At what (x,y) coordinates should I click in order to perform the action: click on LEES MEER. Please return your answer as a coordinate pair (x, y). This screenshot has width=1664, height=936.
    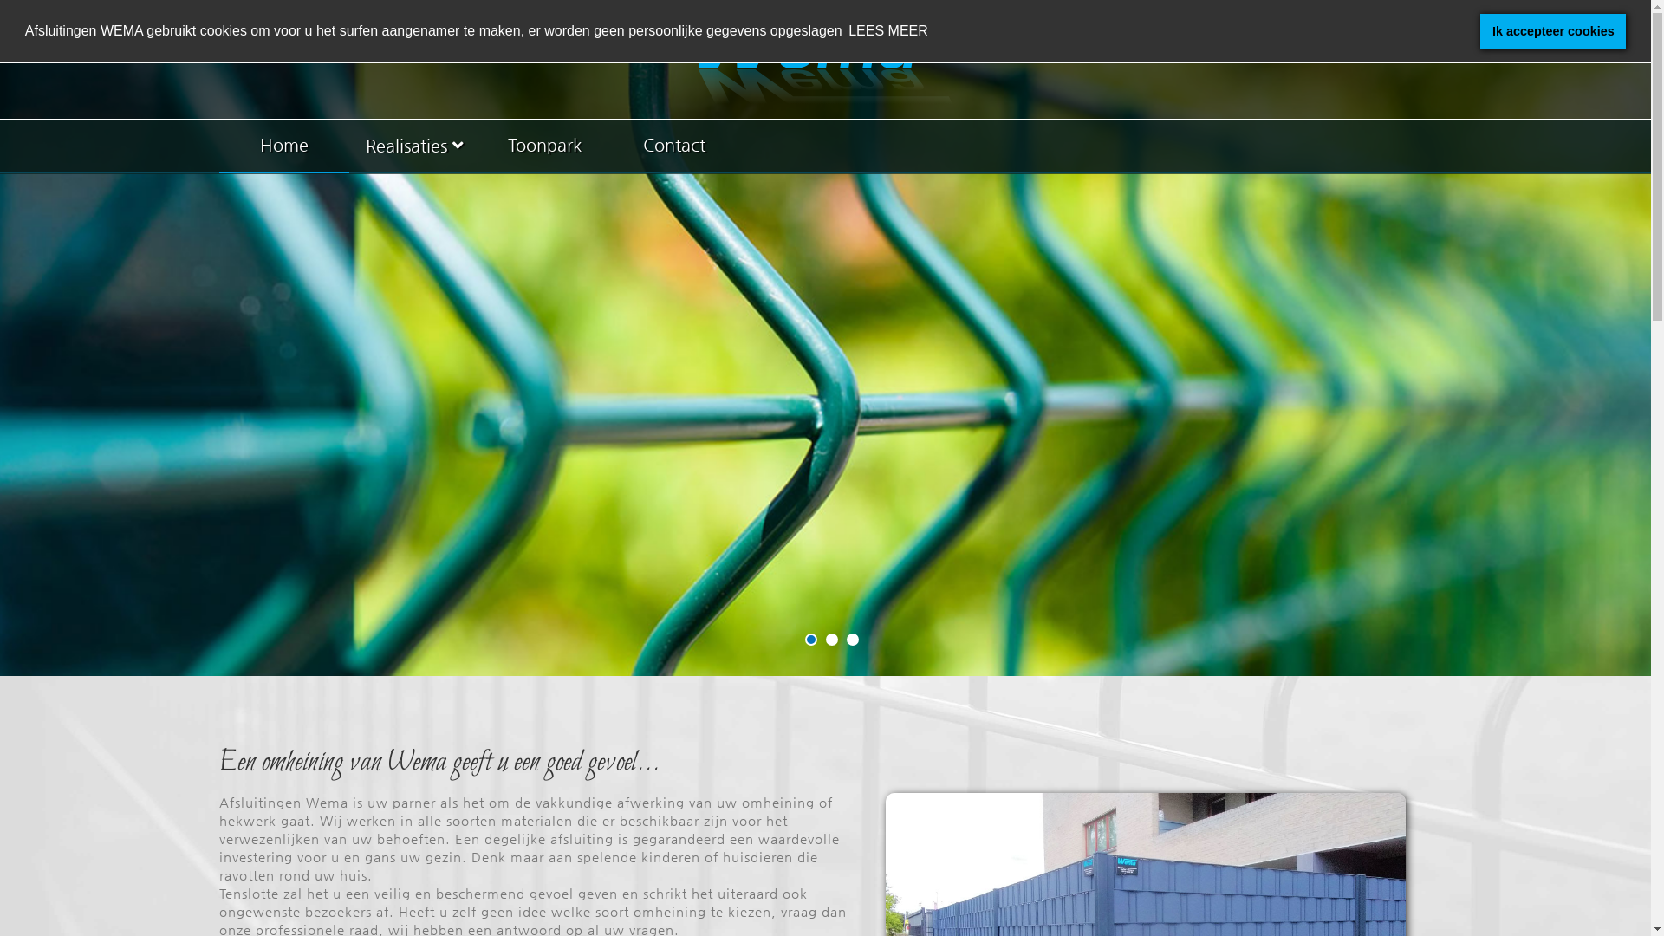
    Looking at the image, I should click on (888, 31).